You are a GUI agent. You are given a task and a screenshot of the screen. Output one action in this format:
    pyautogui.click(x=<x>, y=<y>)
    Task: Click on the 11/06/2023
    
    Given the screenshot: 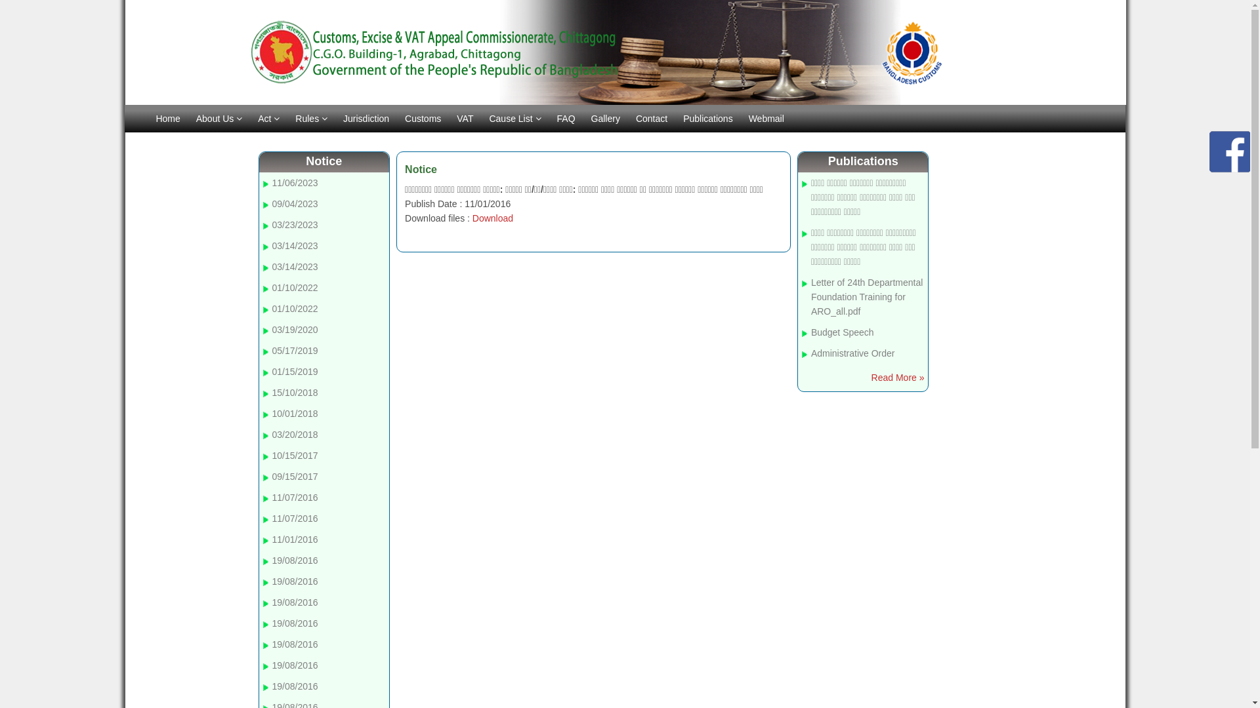 What is the action you would take?
    pyautogui.click(x=295, y=183)
    